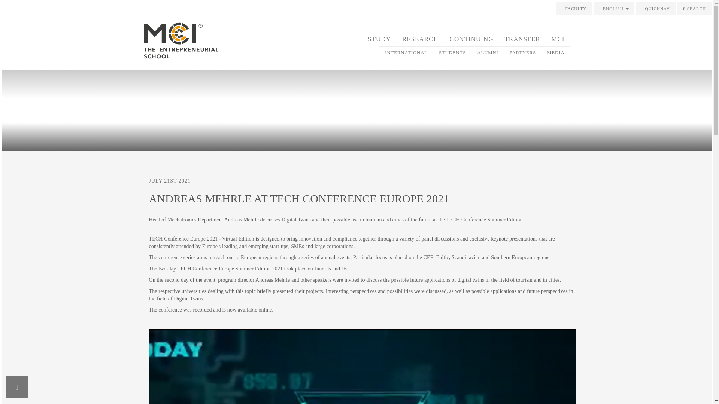  Describe the element at coordinates (379, 39) in the screenshot. I see `STUDY` at that location.